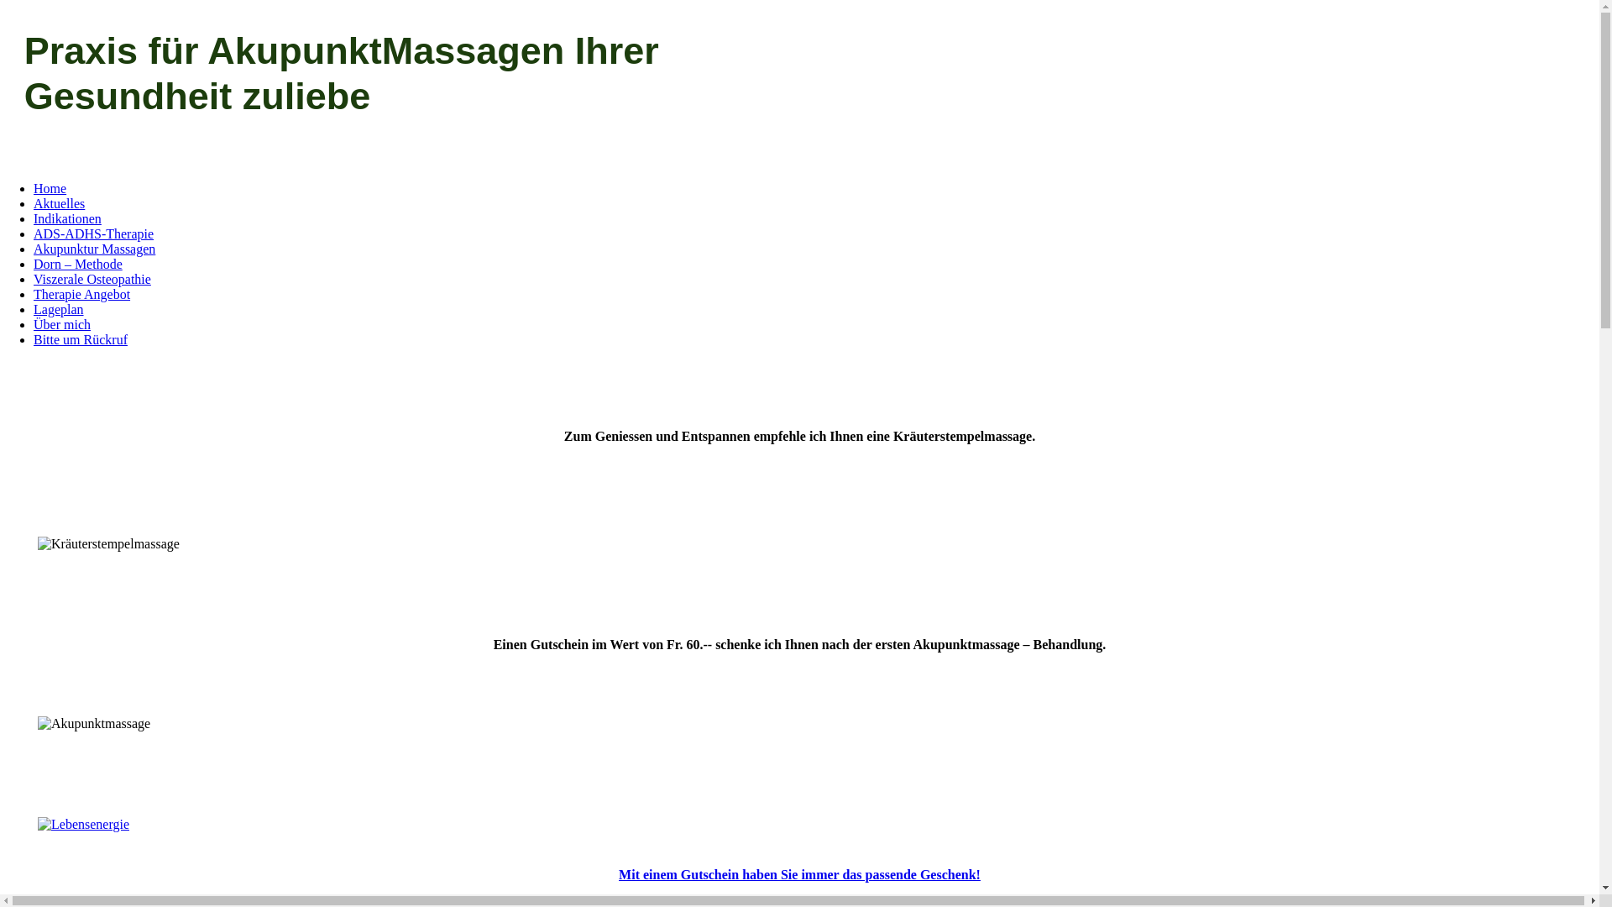 The width and height of the screenshot is (1612, 907). I want to click on Mit einem Gutschein haben Sie immer das passende Geschenk!, so click(799, 875).